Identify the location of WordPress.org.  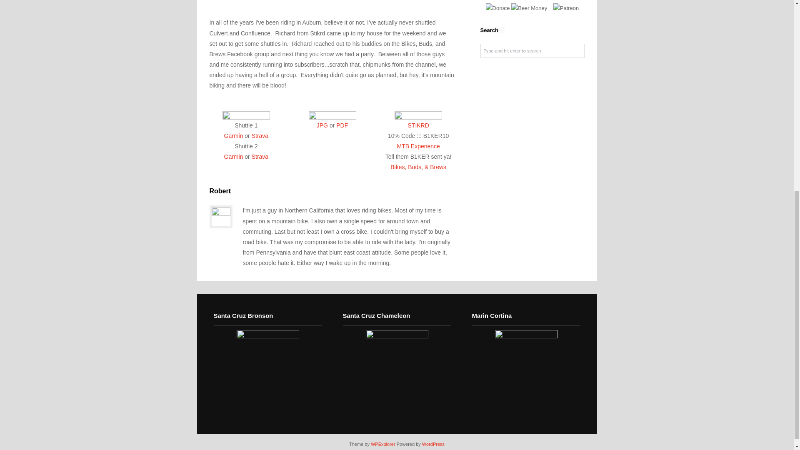
(433, 444).